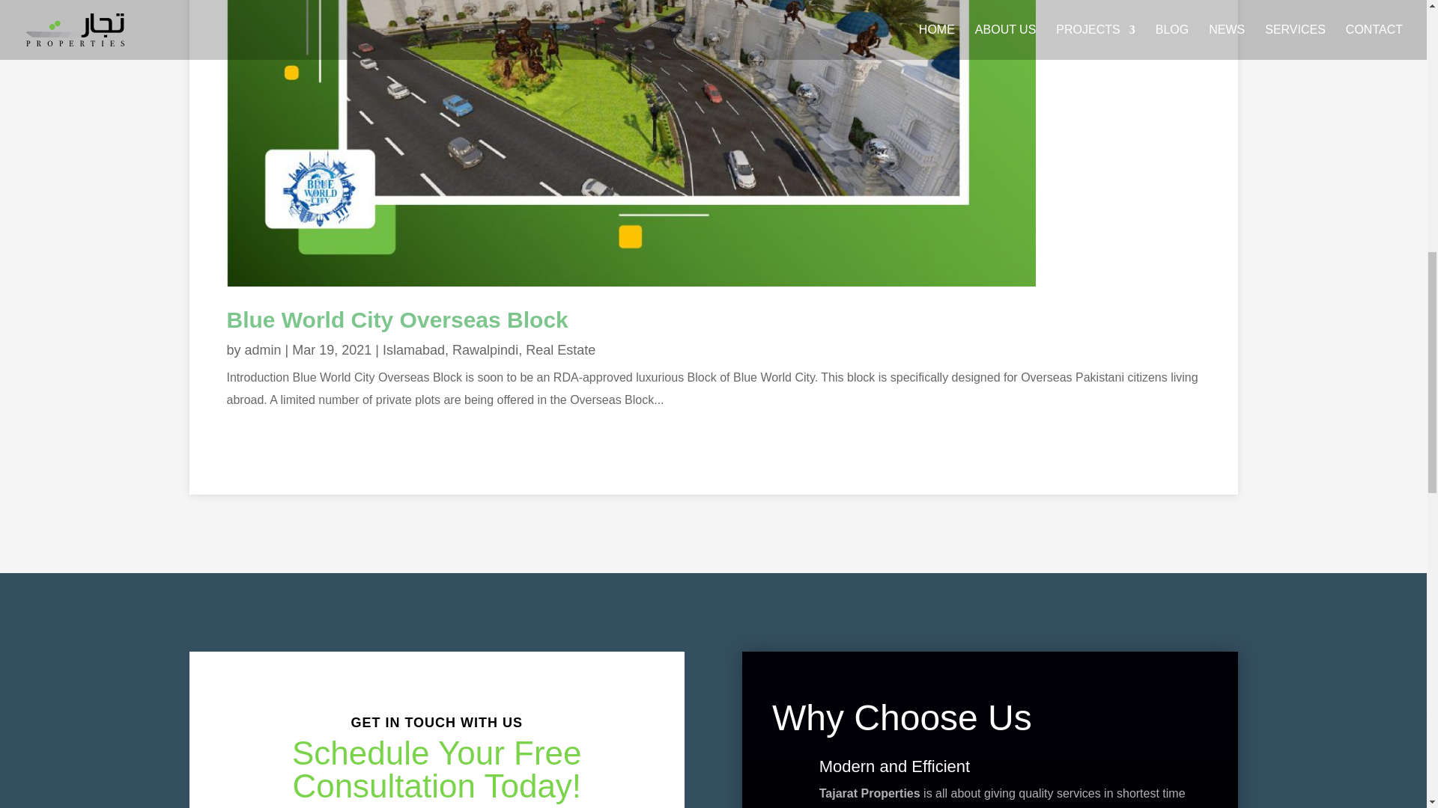  Describe the element at coordinates (413, 350) in the screenshot. I see `Islamabad` at that location.